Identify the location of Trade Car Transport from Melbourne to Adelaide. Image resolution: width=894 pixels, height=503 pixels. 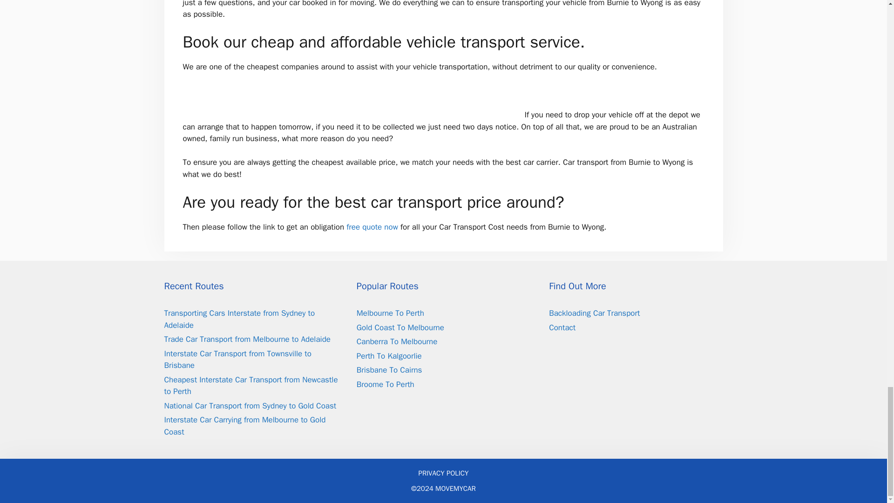
(247, 339).